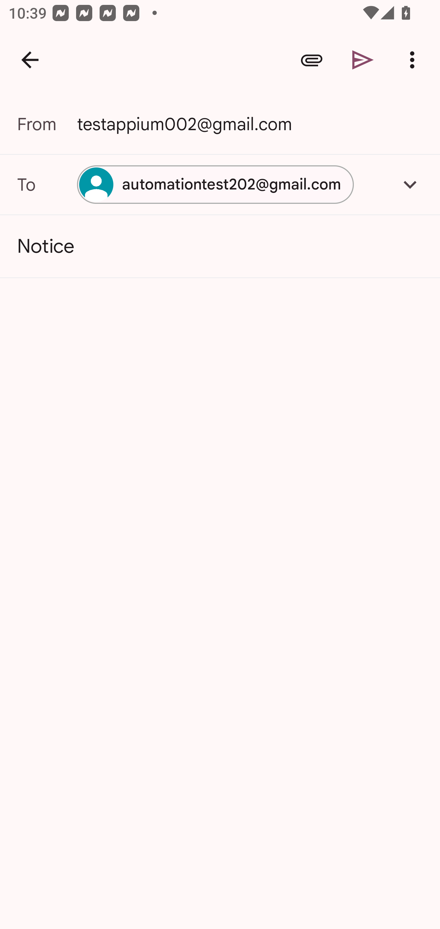 The width and height of the screenshot is (440, 929). I want to click on More options, so click(414, 60).